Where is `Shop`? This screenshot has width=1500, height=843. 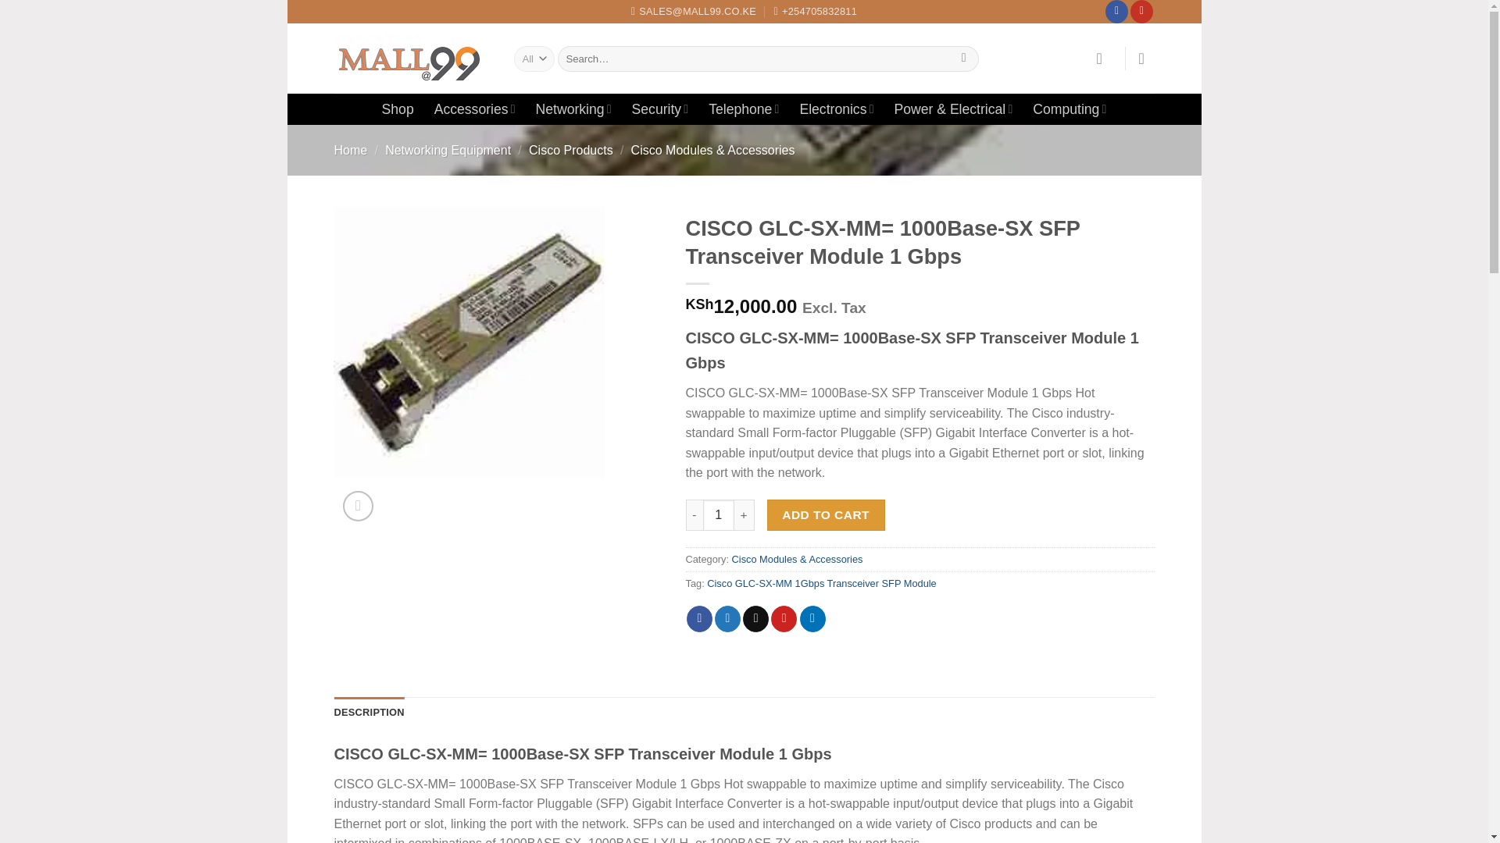 Shop is located at coordinates (398, 109).